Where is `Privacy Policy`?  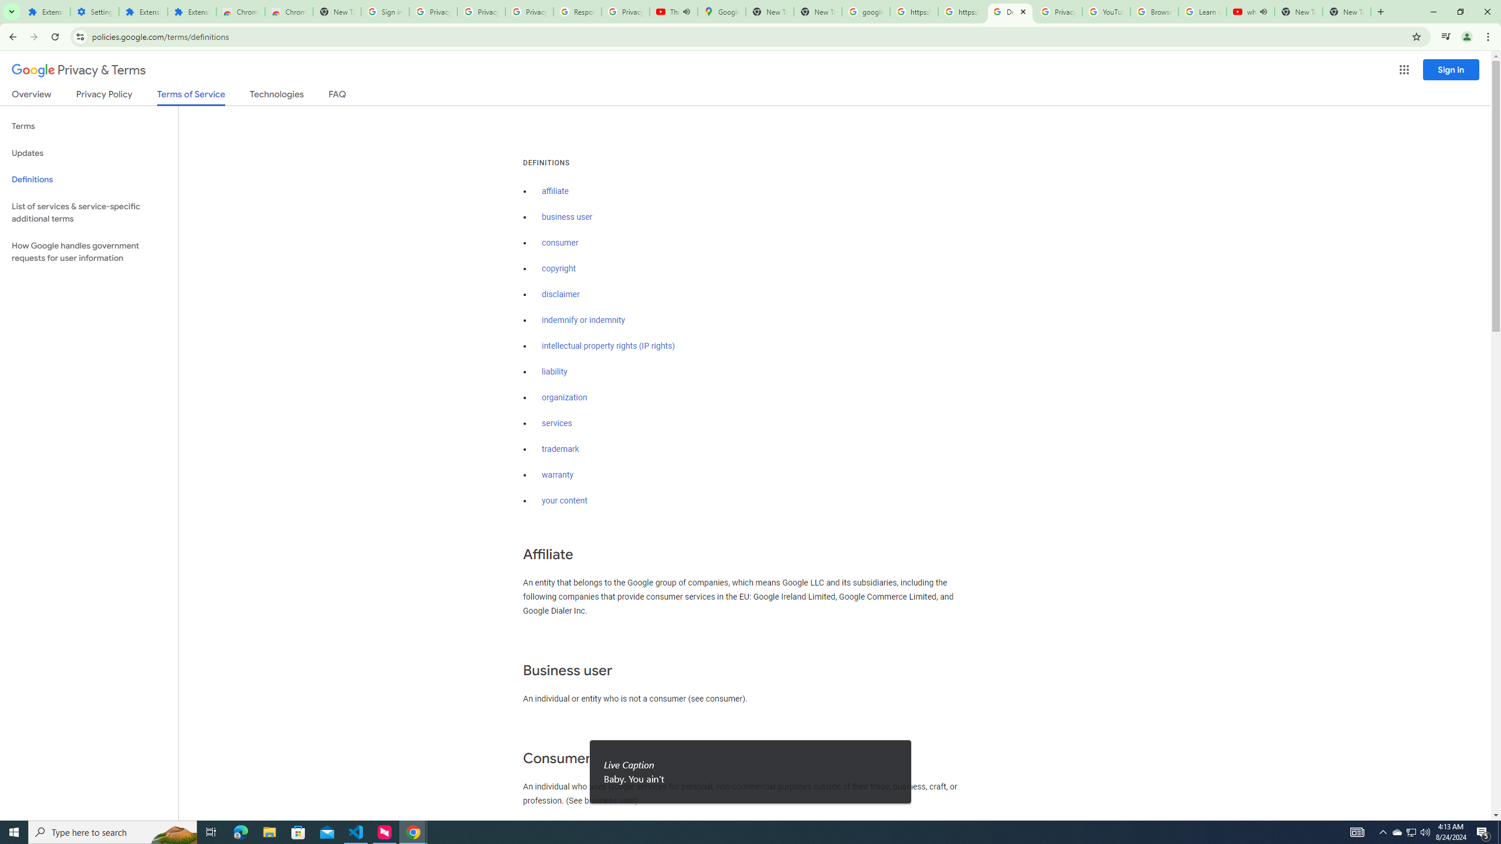 Privacy Policy is located at coordinates (103, 96).